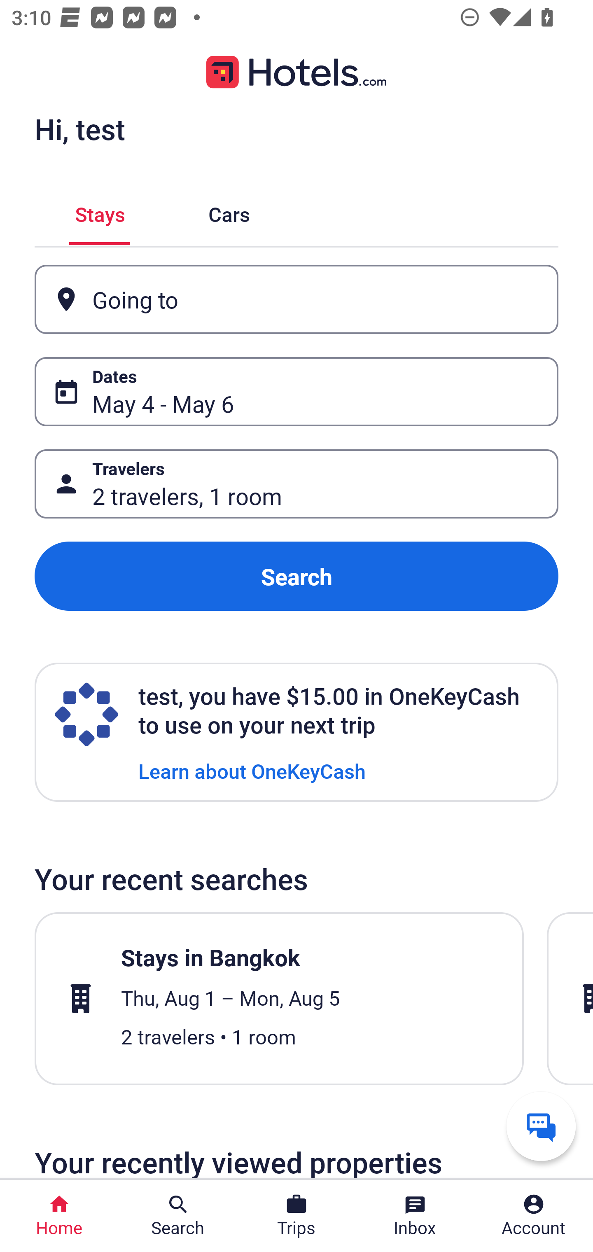 The width and height of the screenshot is (593, 1252). I want to click on Get help from a virtual agent, so click(541, 1126).